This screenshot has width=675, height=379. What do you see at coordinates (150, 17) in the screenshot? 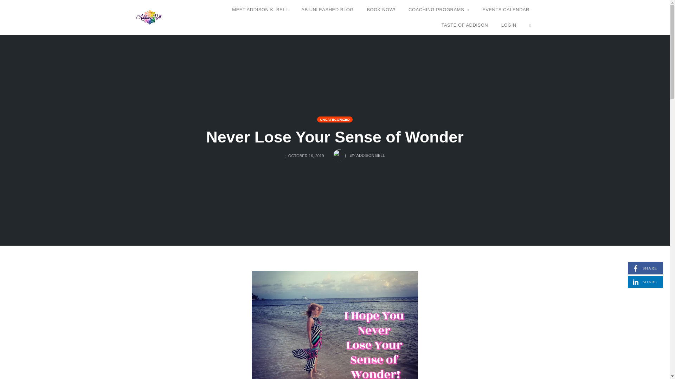
I see `BOOK NOW!` at bounding box center [150, 17].